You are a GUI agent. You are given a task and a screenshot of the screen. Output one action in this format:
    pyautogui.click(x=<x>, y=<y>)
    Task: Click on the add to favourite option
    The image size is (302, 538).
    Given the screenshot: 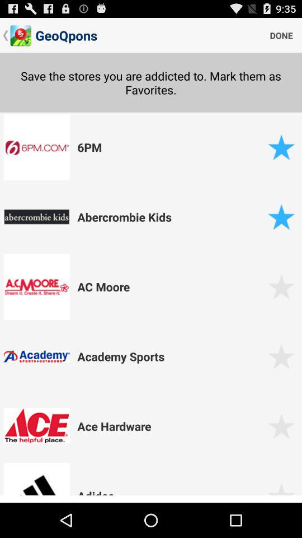 What is the action you would take?
    pyautogui.click(x=281, y=493)
    